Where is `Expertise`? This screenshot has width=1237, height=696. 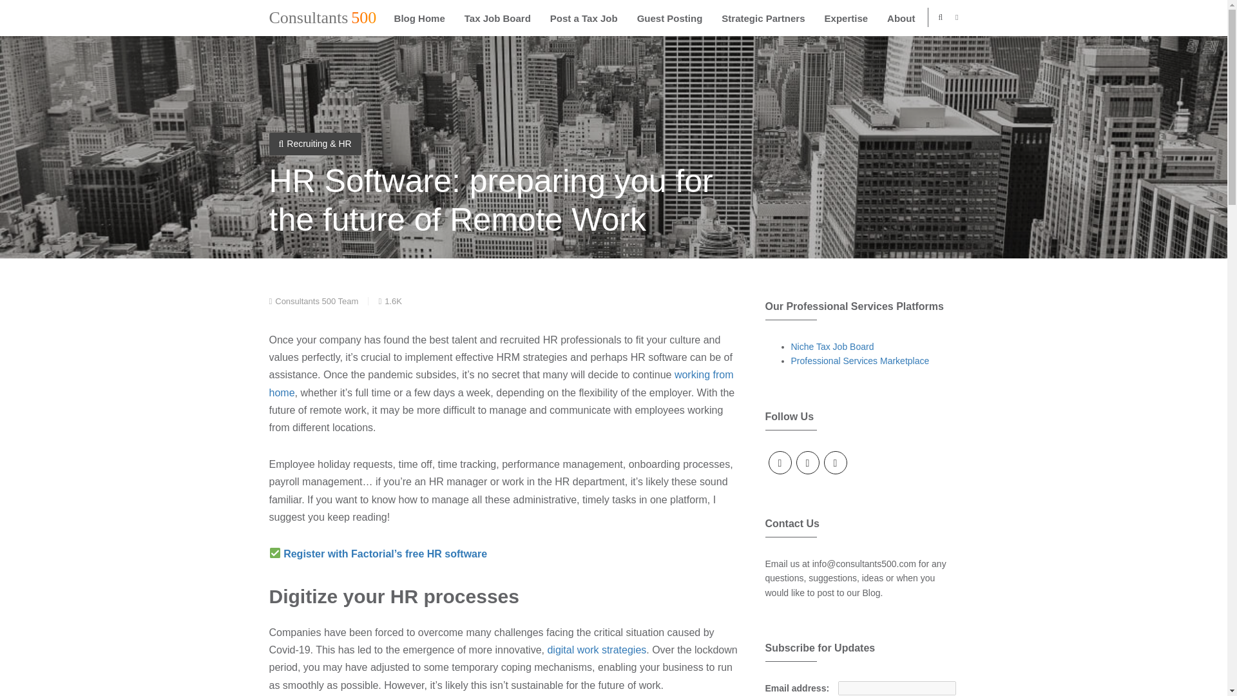
Expertise is located at coordinates (847, 18).